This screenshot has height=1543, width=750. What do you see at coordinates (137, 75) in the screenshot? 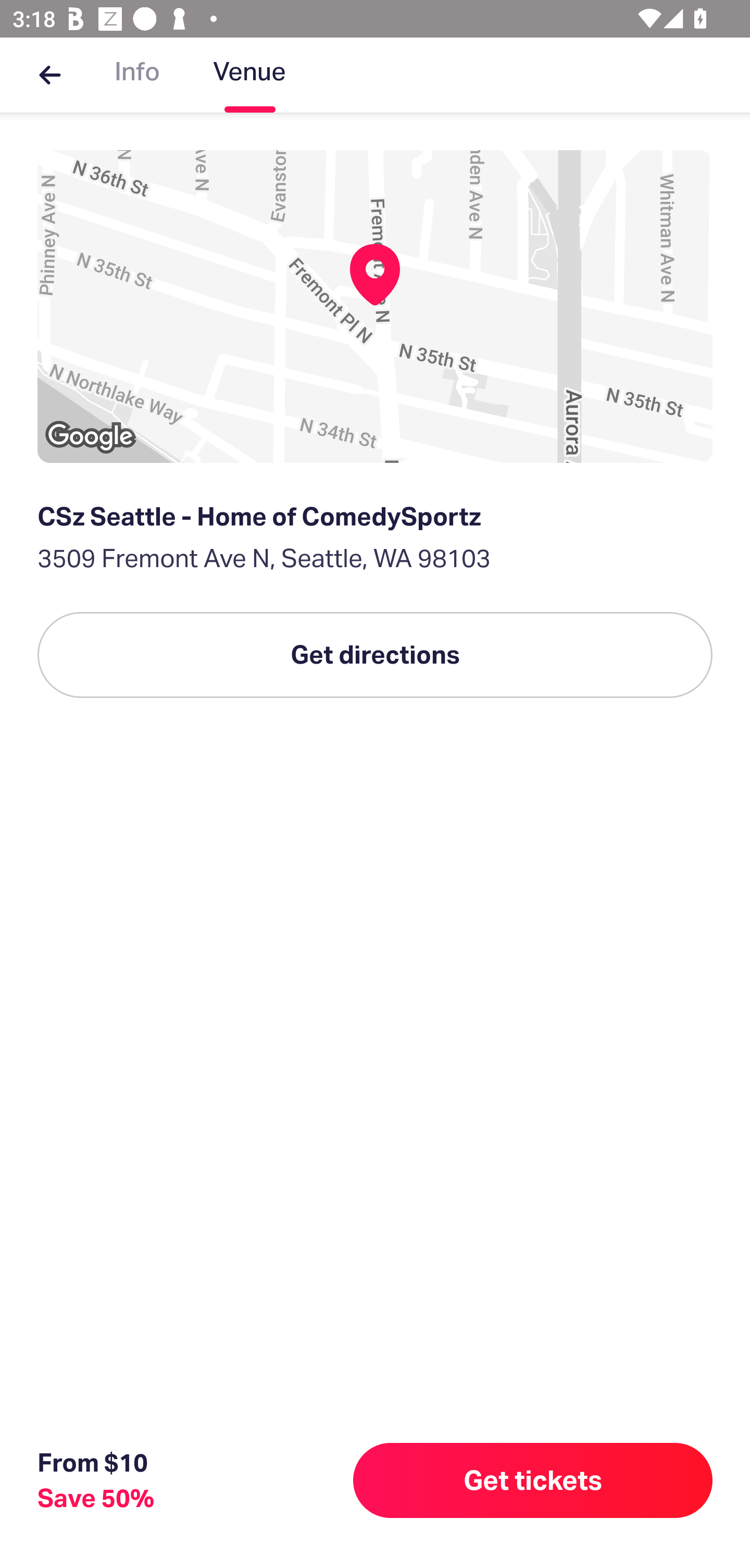
I see `Info` at bounding box center [137, 75].